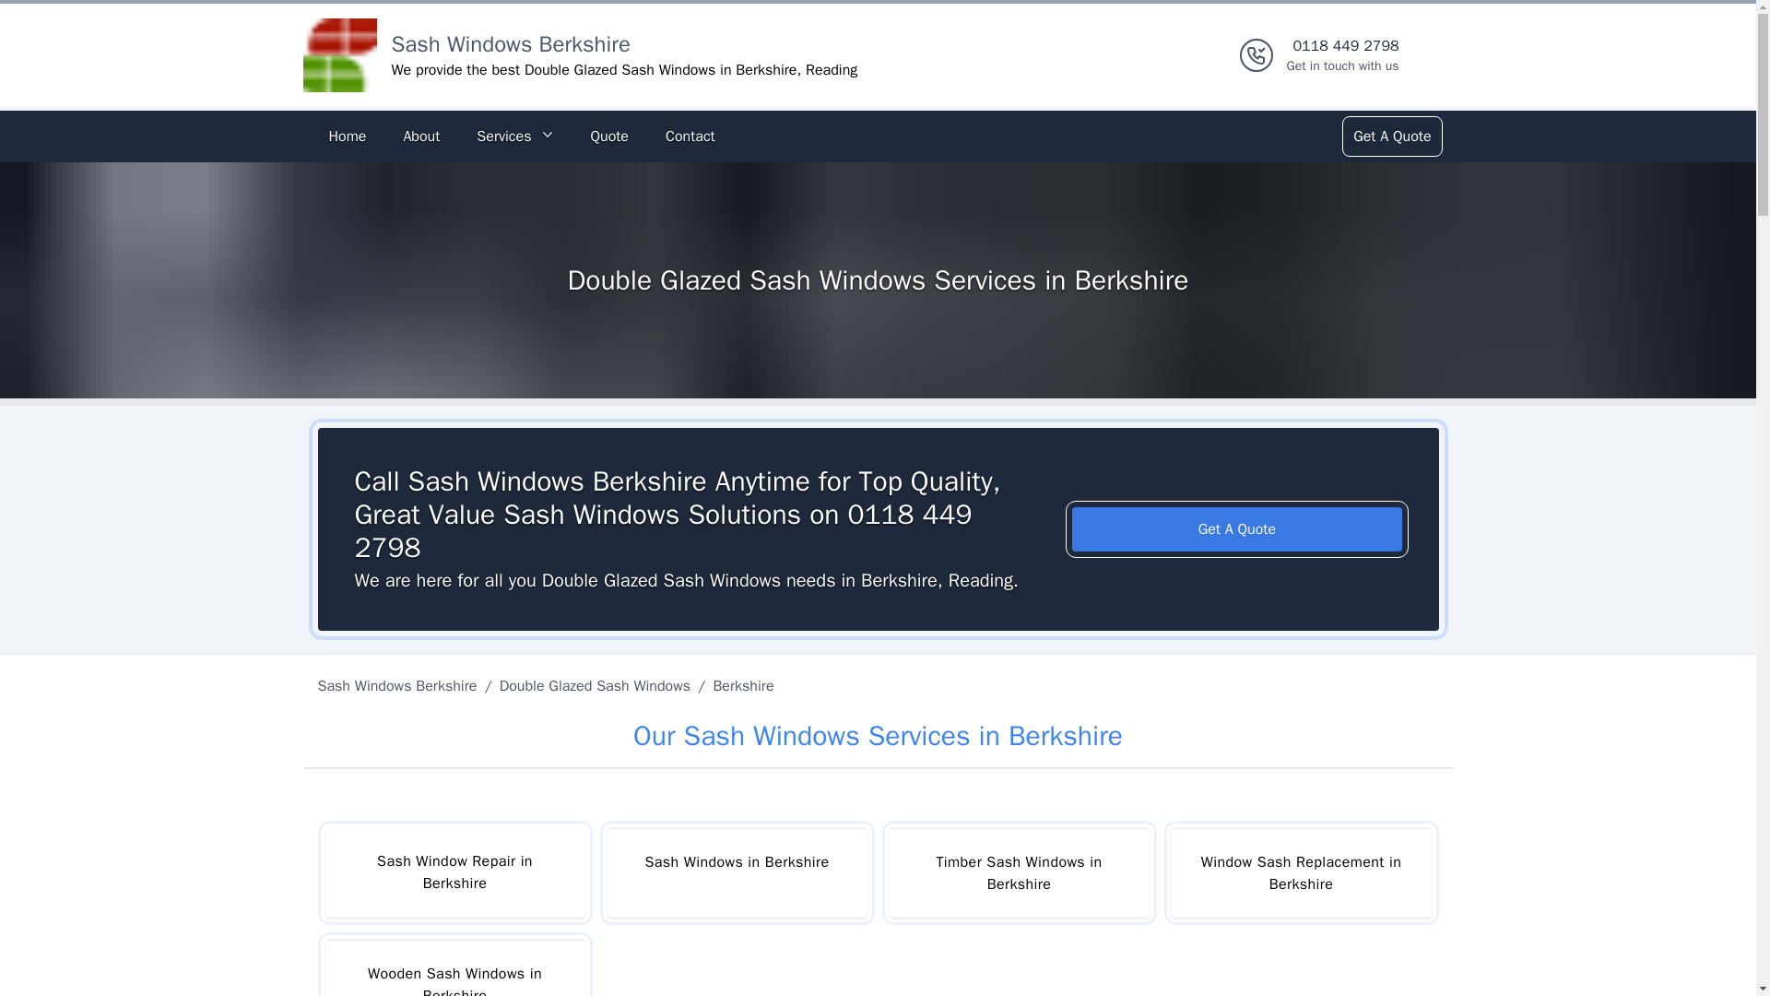  Describe the element at coordinates (608, 136) in the screenshot. I see `Quote` at that location.